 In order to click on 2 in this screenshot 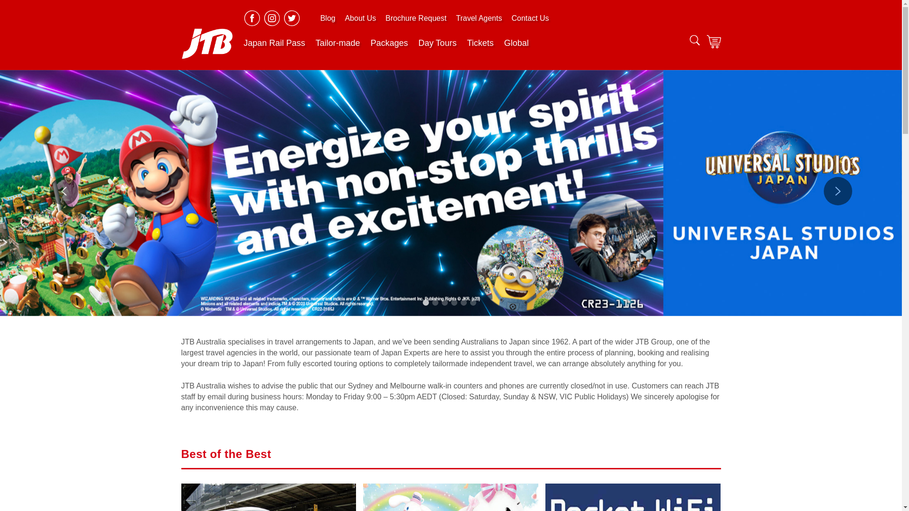, I will do `click(437, 304)`.